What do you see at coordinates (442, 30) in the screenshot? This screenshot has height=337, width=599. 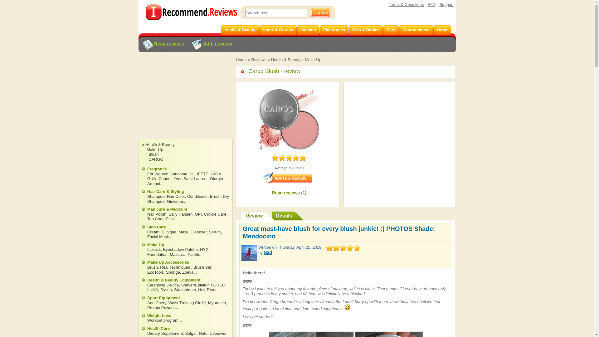 I see `Other` at bounding box center [442, 30].